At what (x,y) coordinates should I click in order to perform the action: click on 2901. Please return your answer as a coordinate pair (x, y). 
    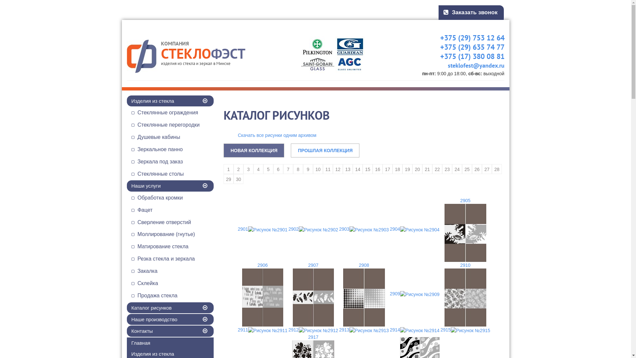
    Looking at the image, I should click on (262, 229).